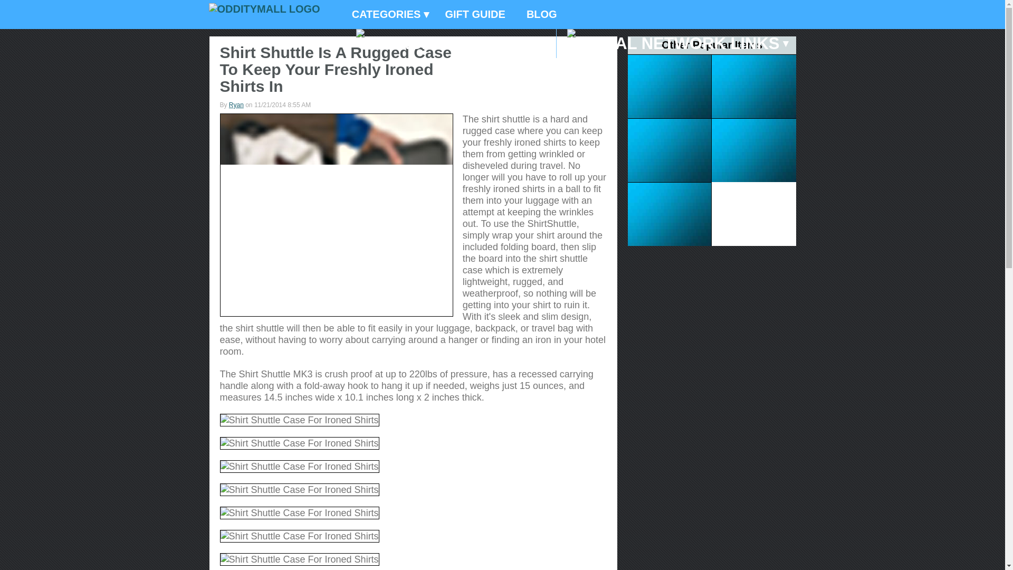  What do you see at coordinates (264, 9) in the screenshot?
I see `Unique Gifts - Unusual Gift Ideas` at bounding box center [264, 9].